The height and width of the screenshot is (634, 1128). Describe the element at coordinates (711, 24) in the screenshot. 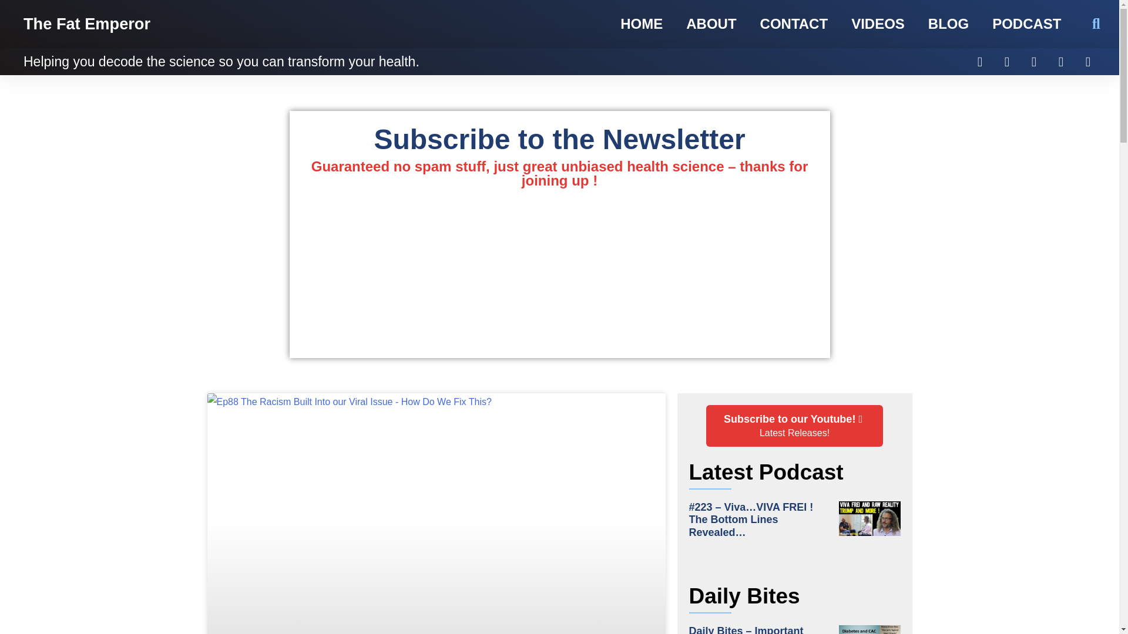

I see `ABOUT` at that location.